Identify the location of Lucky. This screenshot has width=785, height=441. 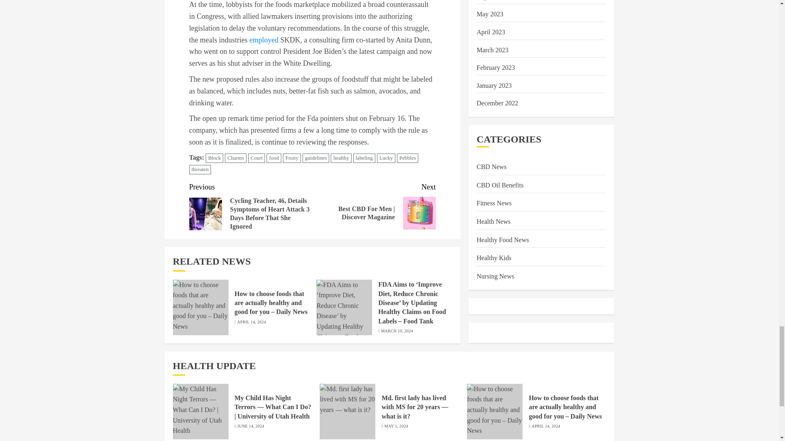
(386, 158).